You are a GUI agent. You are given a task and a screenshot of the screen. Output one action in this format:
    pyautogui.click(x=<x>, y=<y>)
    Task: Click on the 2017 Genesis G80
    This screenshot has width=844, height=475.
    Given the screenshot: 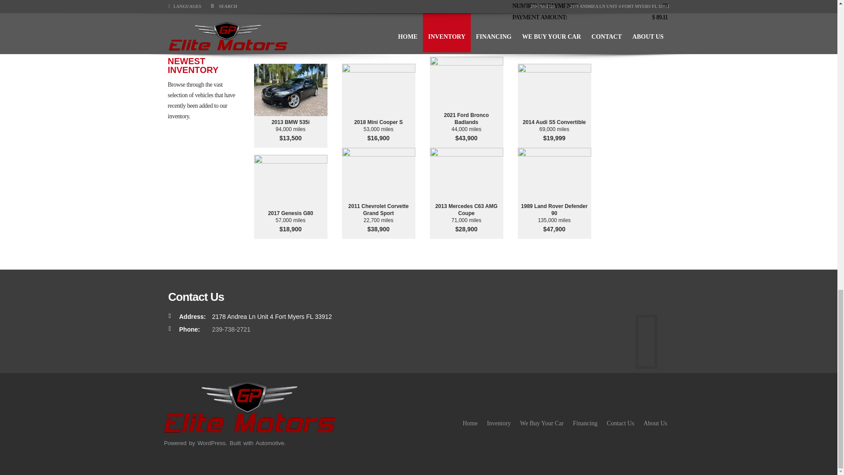 What is the action you would take?
    pyautogui.click(x=290, y=213)
    